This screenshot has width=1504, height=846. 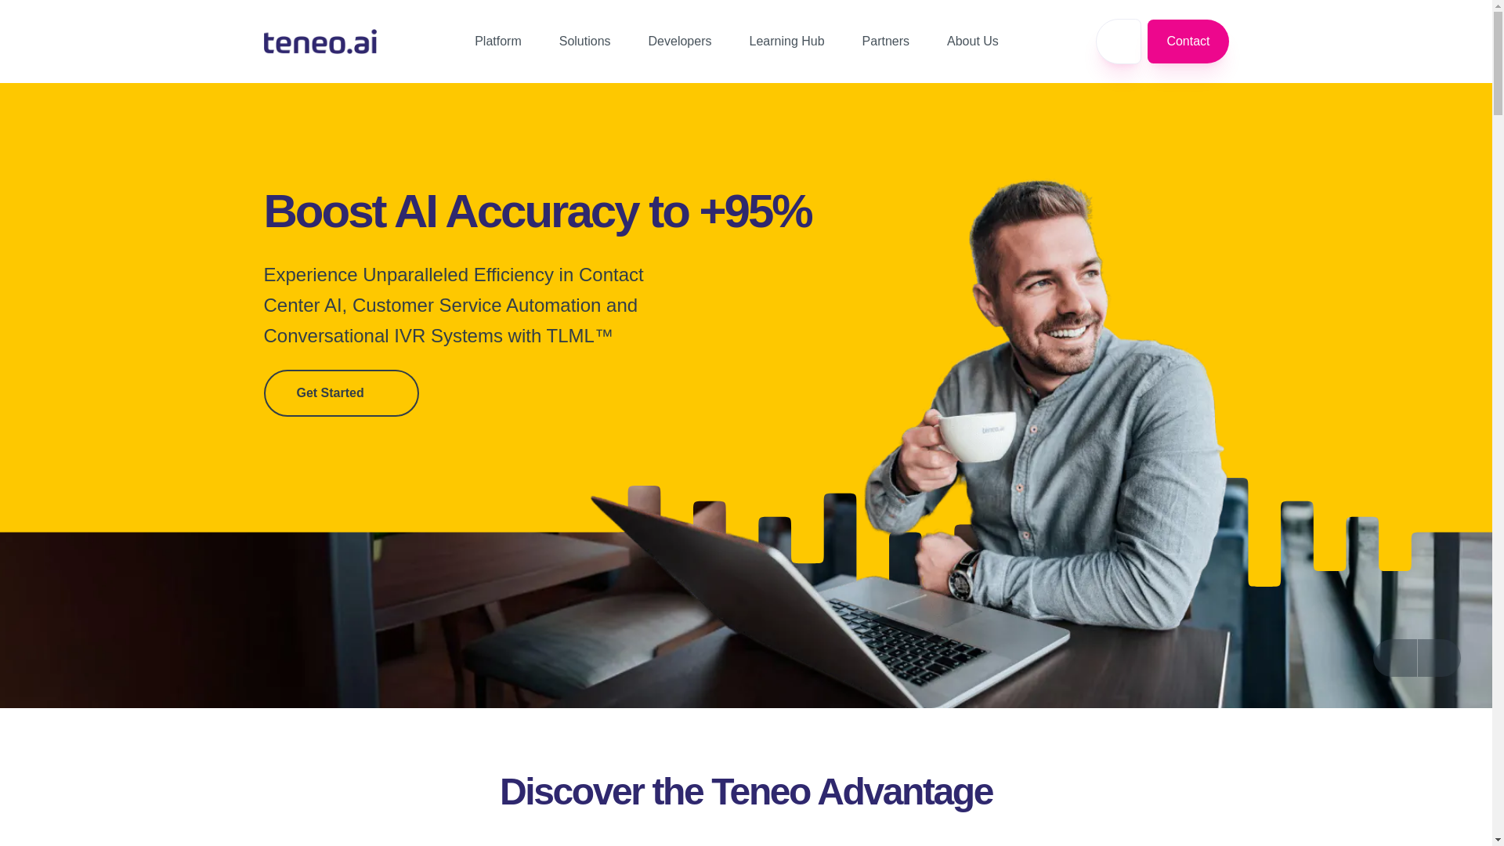 I want to click on About Us, so click(x=982, y=41).